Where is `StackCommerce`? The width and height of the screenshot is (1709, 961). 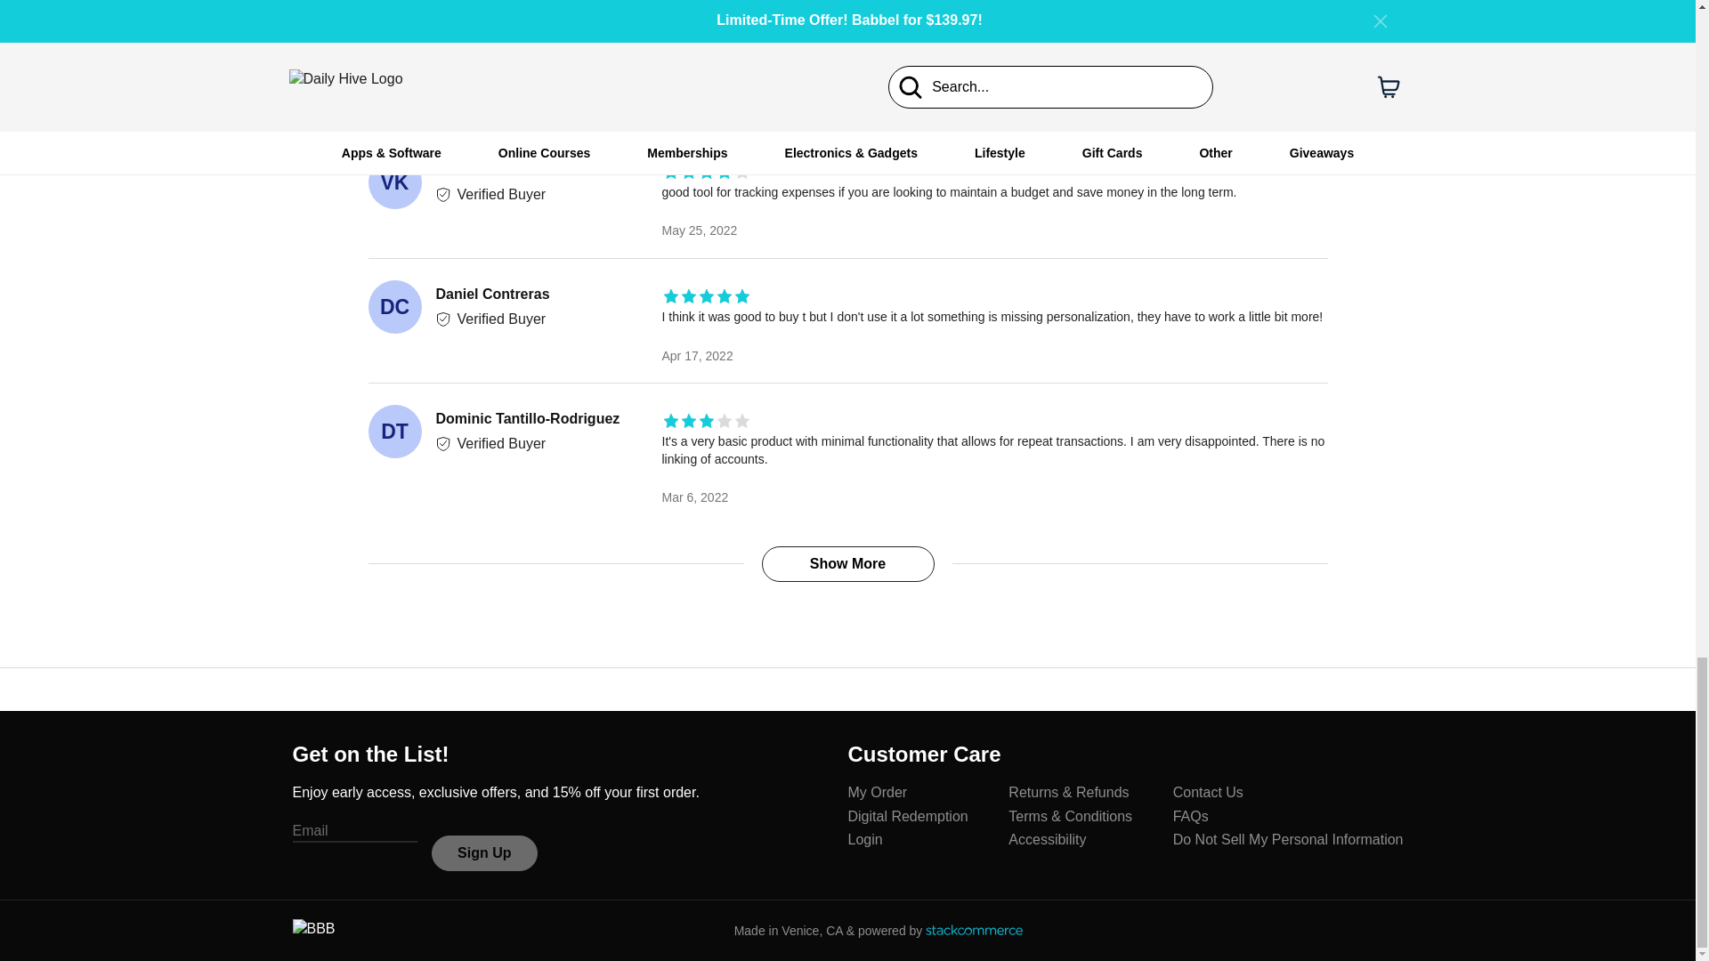
StackCommerce is located at coordinates (974, 930).